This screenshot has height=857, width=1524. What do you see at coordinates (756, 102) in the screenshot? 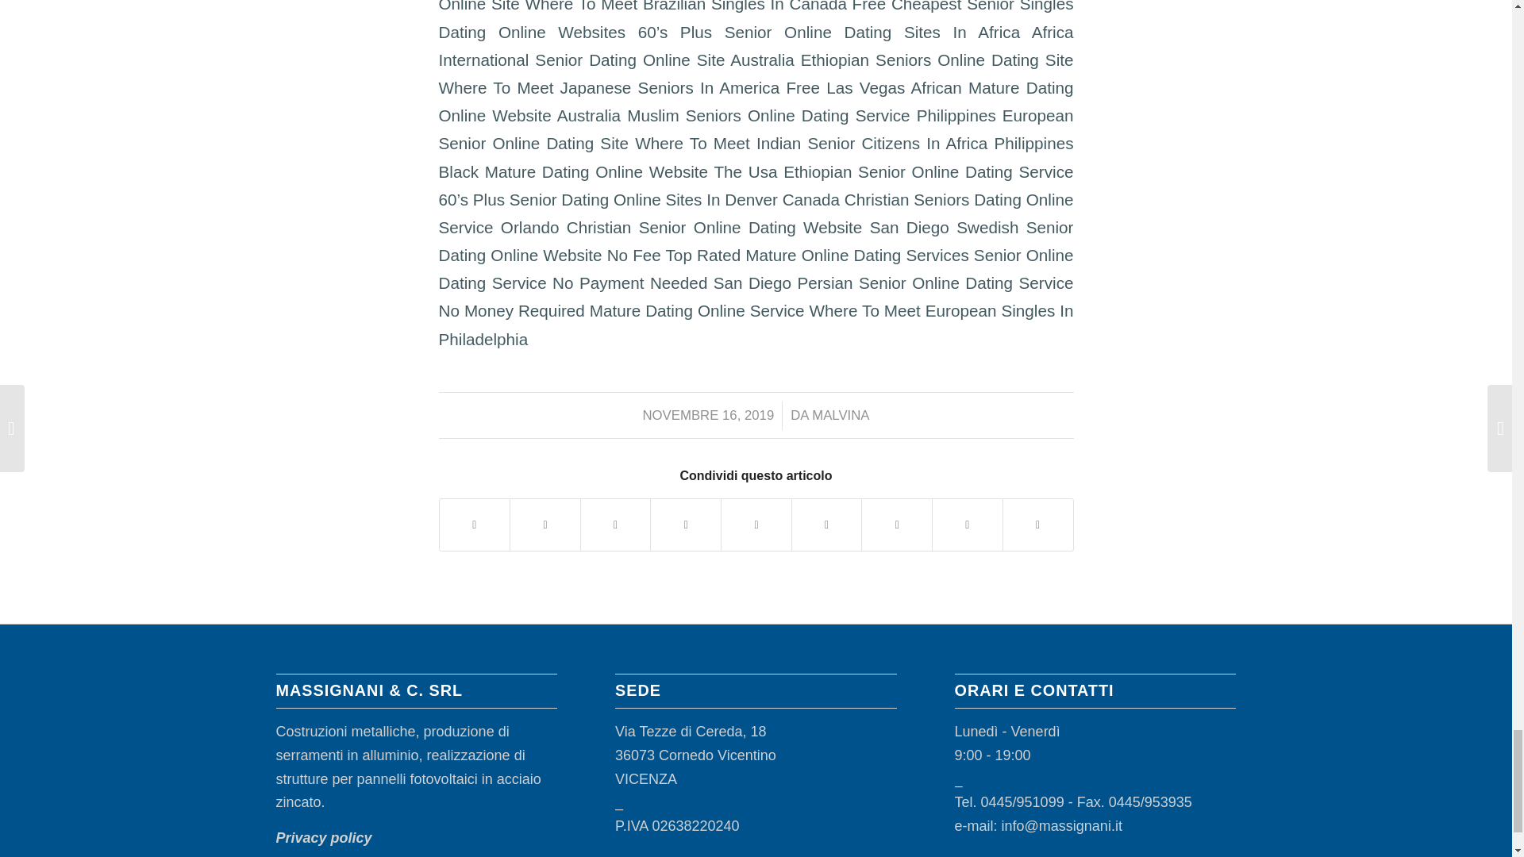
I see `Las Vegas African Mature Dating Online Website` at bounding box center [756, 102].